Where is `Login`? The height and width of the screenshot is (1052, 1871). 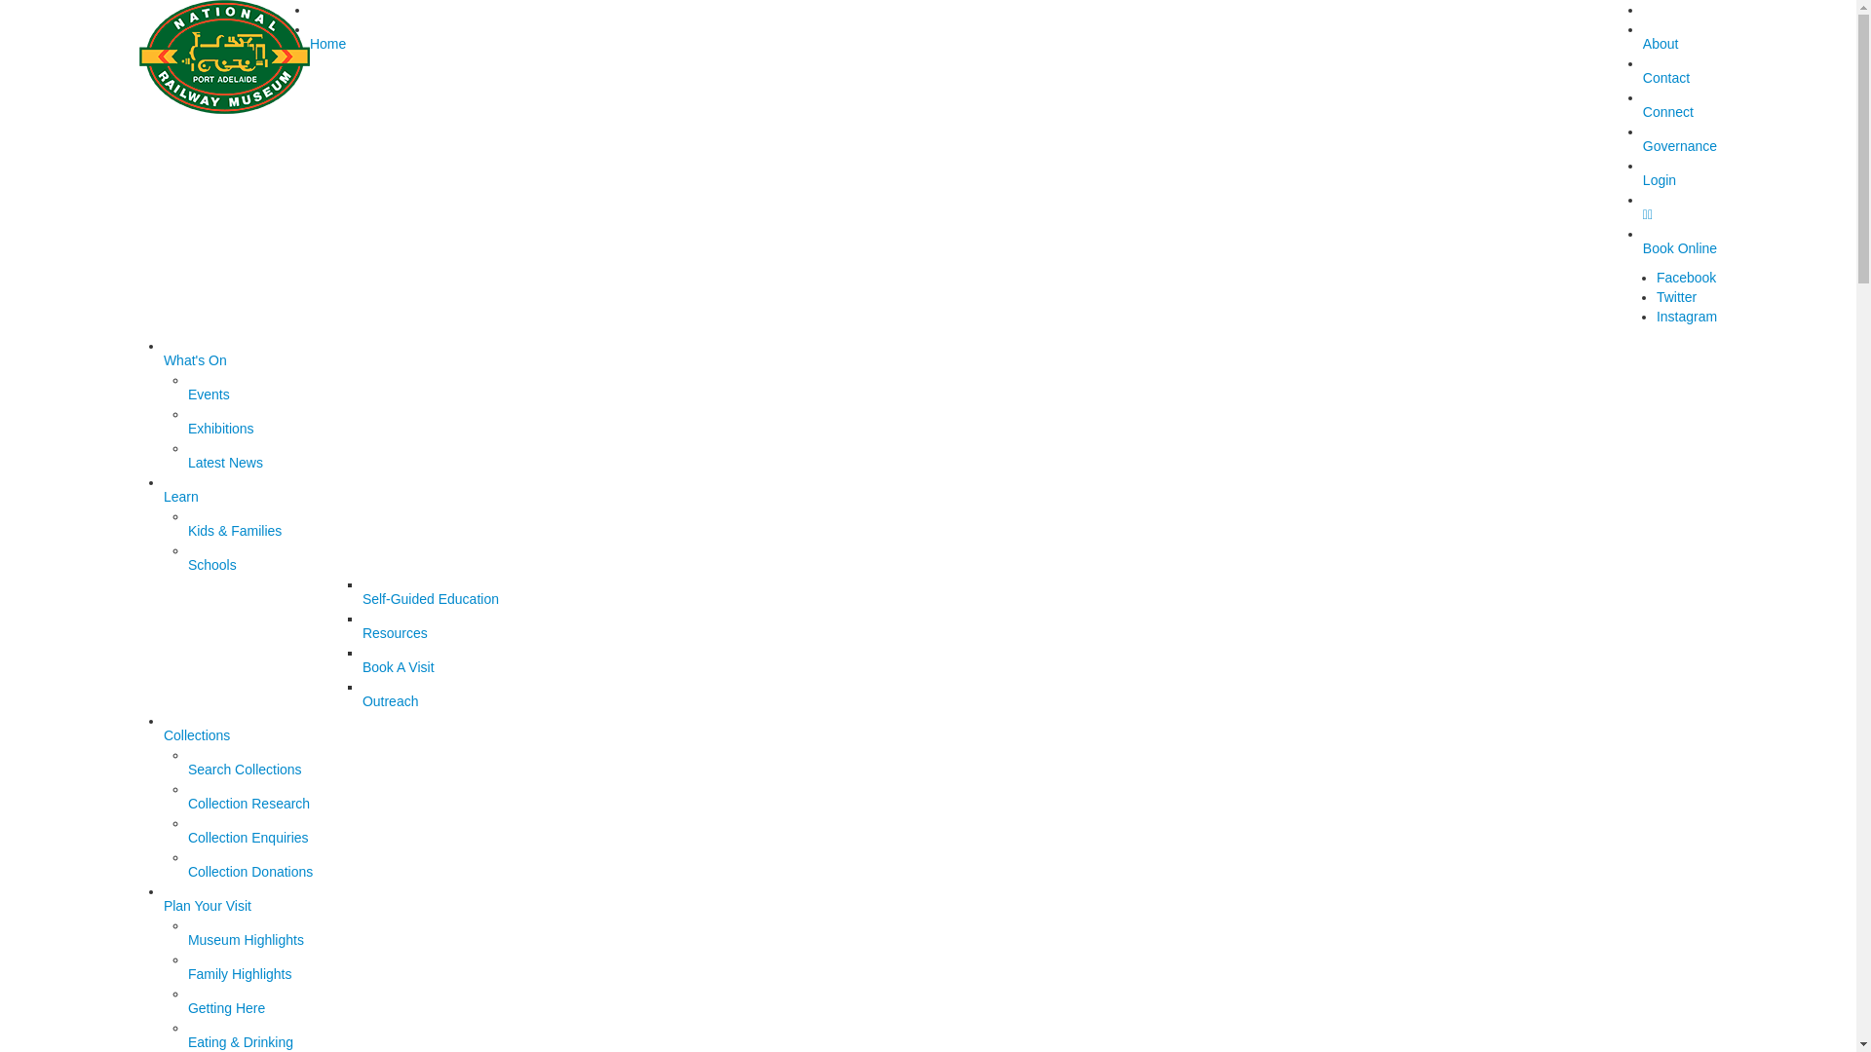
Login is located at coordinates (1680, 182).